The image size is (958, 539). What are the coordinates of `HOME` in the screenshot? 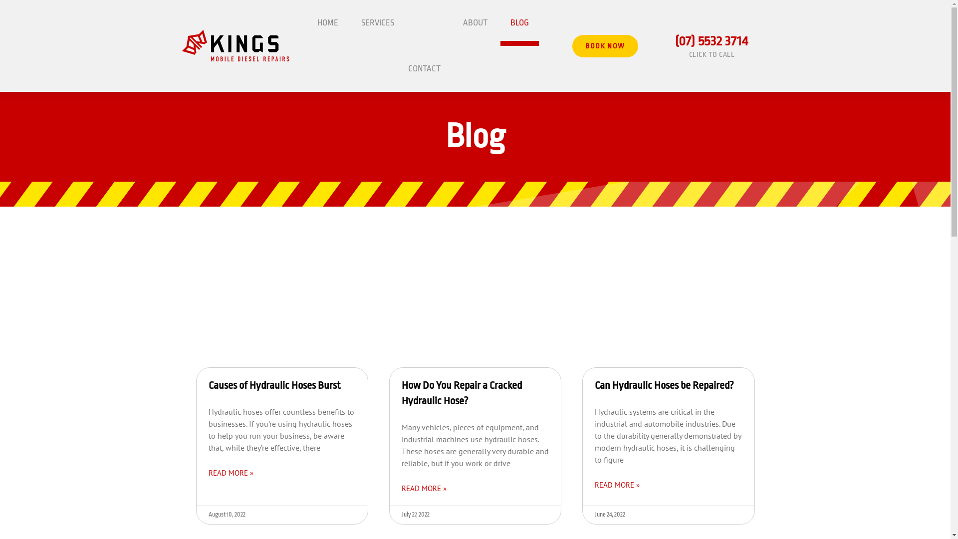 It's located at (328, 23).